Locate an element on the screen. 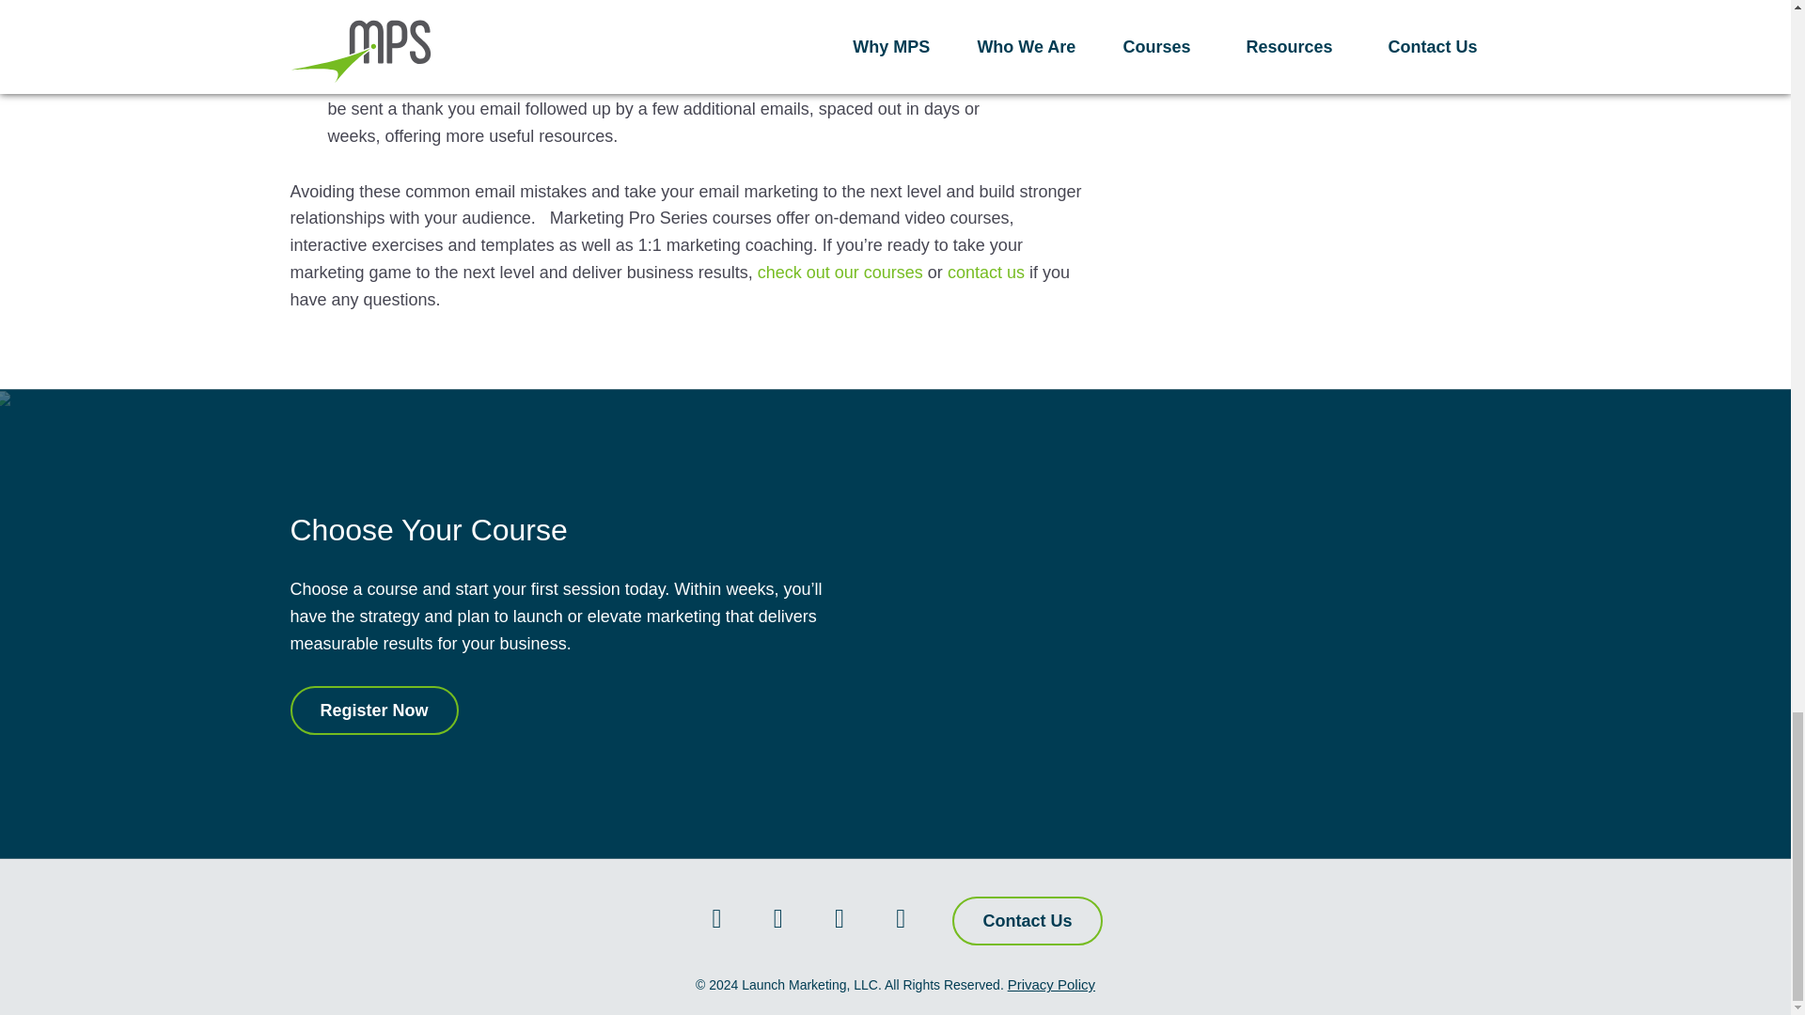  check out our courses is located at coordinates (840, 273).